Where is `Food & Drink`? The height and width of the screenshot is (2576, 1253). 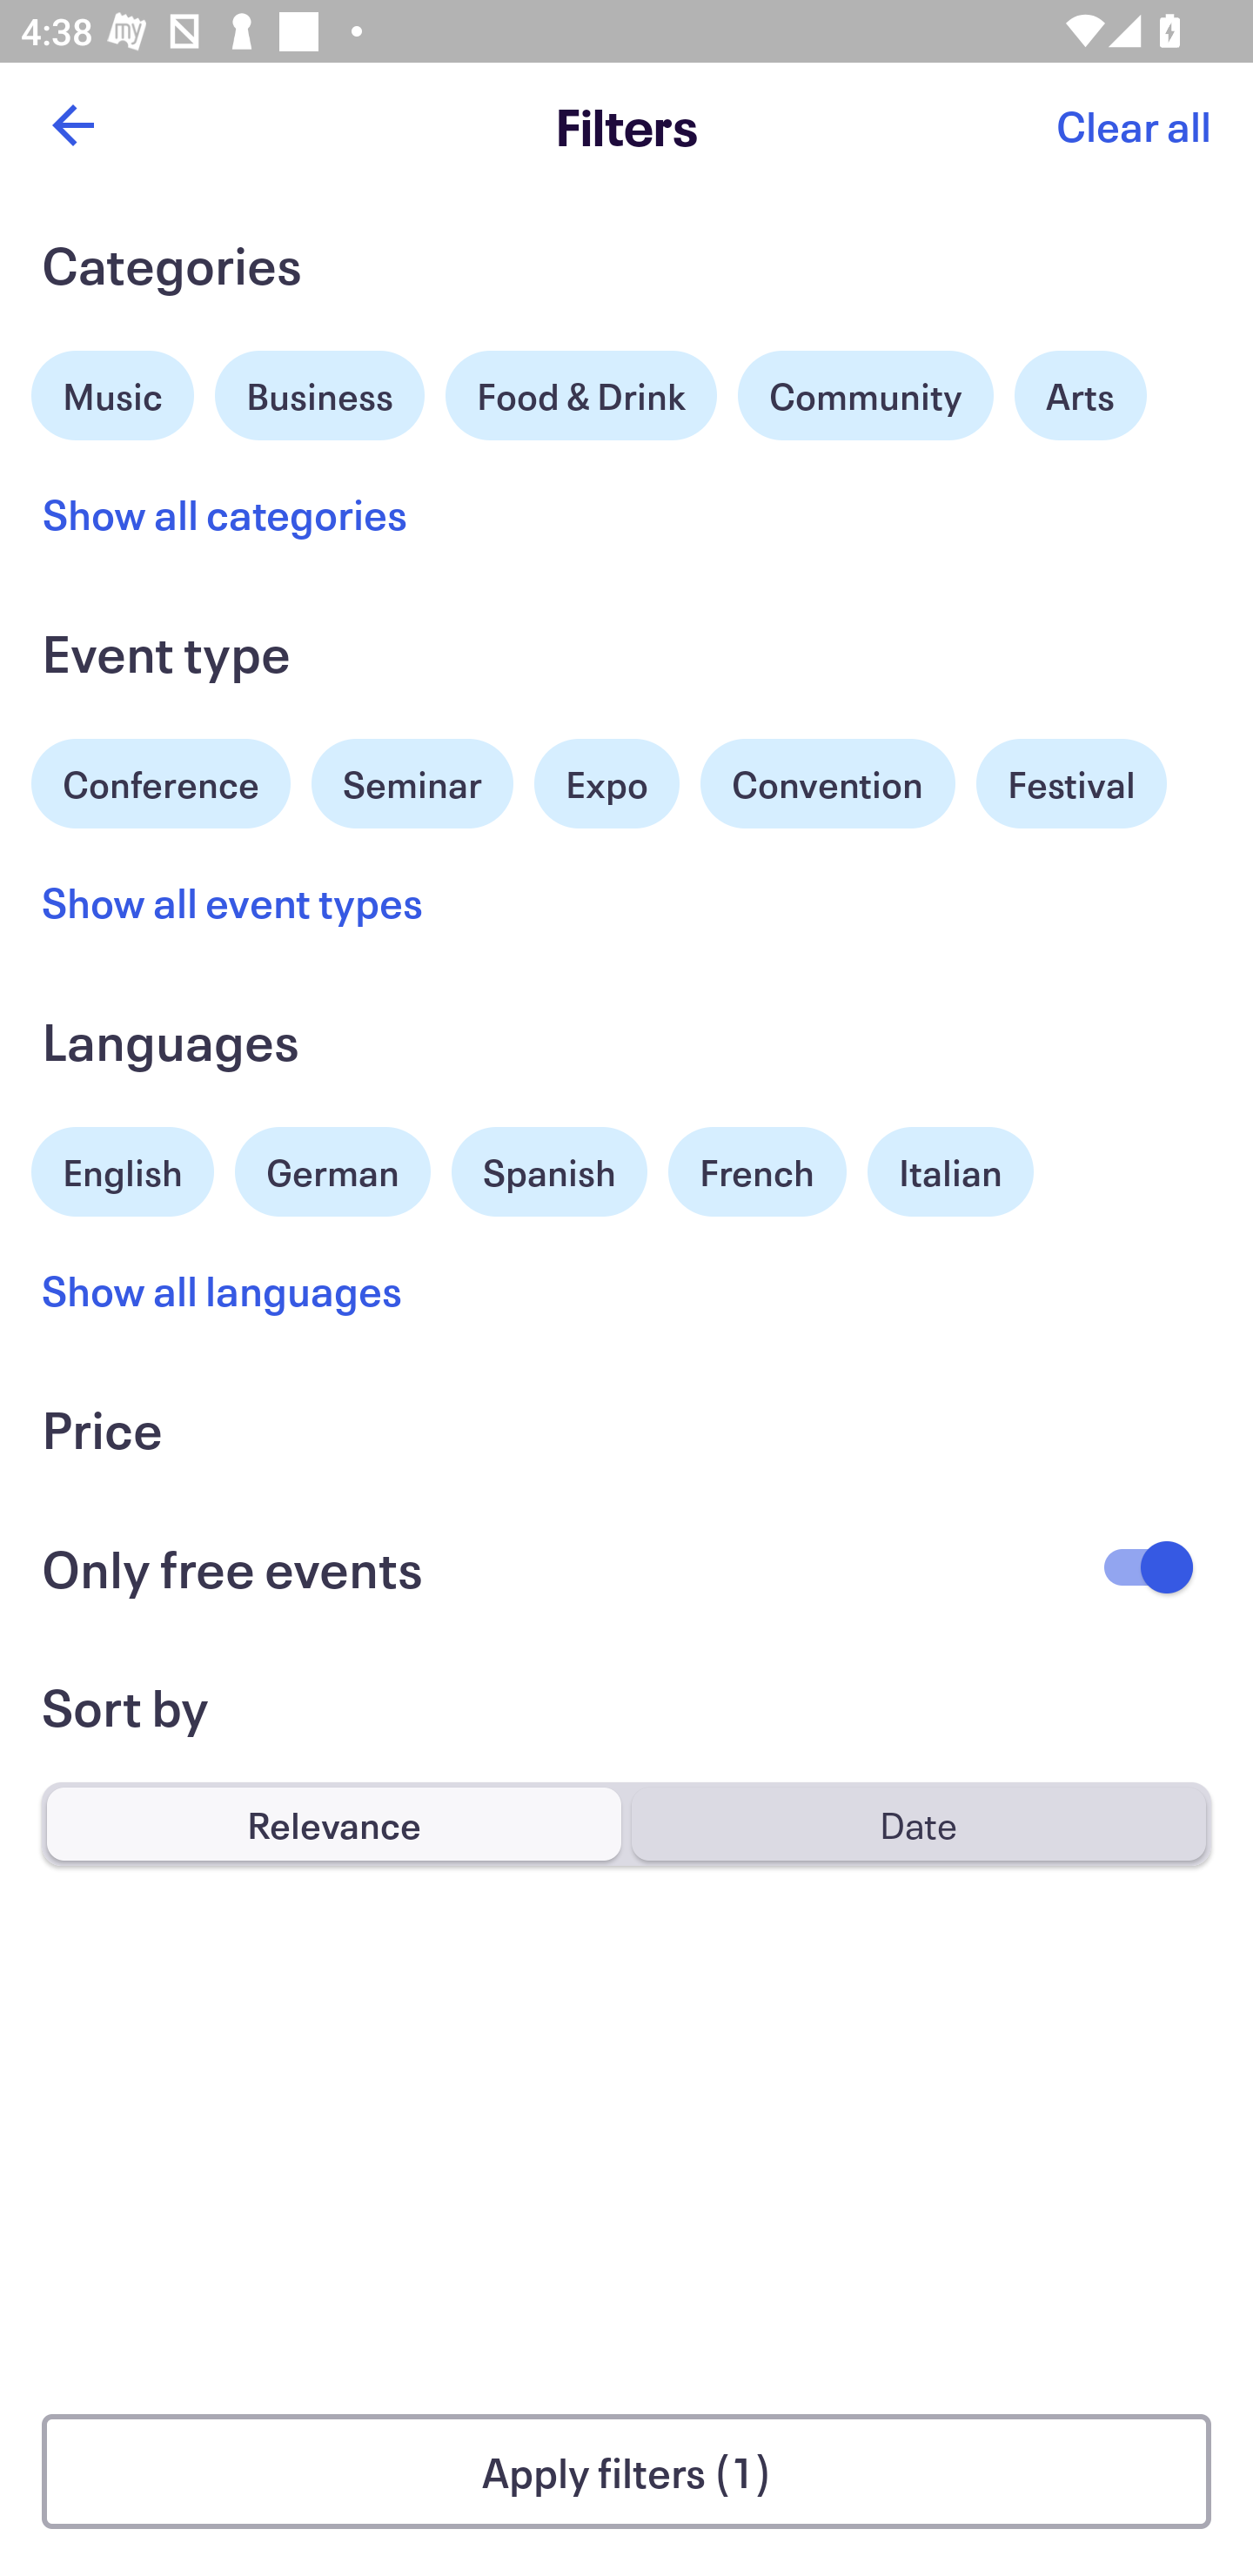
Food & Drink is located at coordinates (581, 395).